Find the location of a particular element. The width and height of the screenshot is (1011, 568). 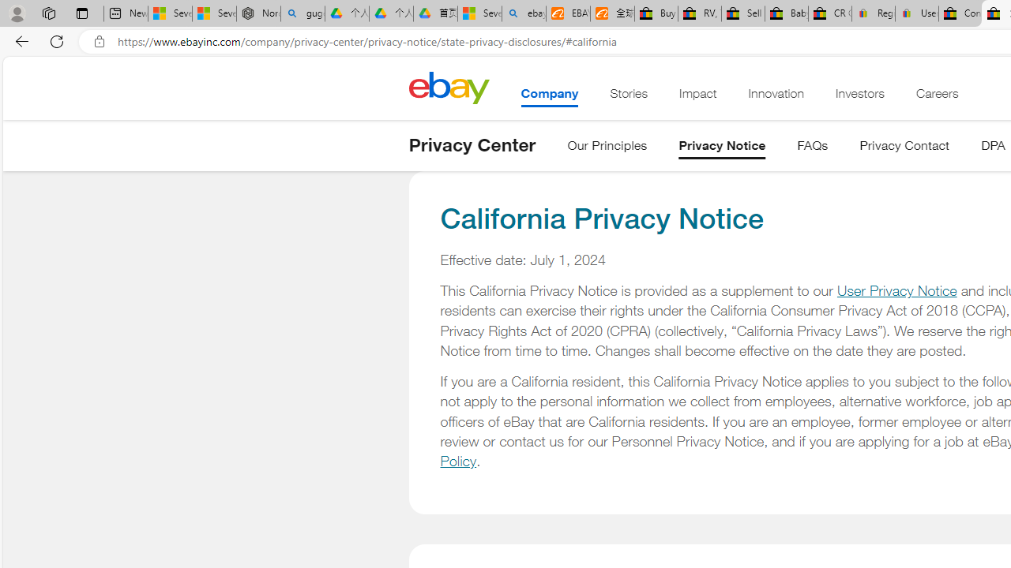

Privacy Contact is located at coordinates (905, 148).